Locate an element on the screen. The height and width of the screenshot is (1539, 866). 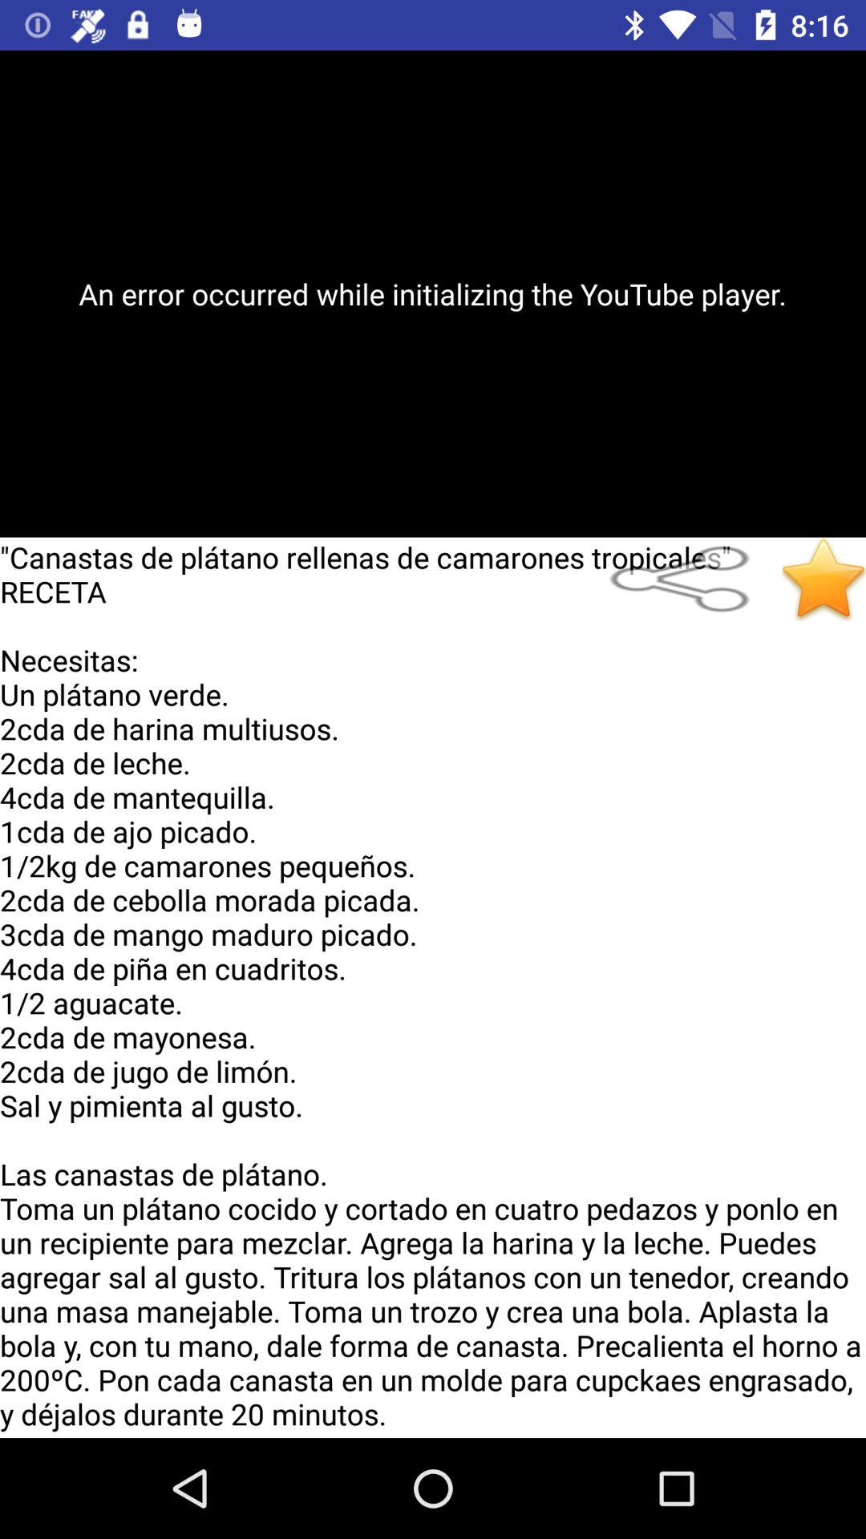
click app below an error occurred item is located at coordinates (690, 579).